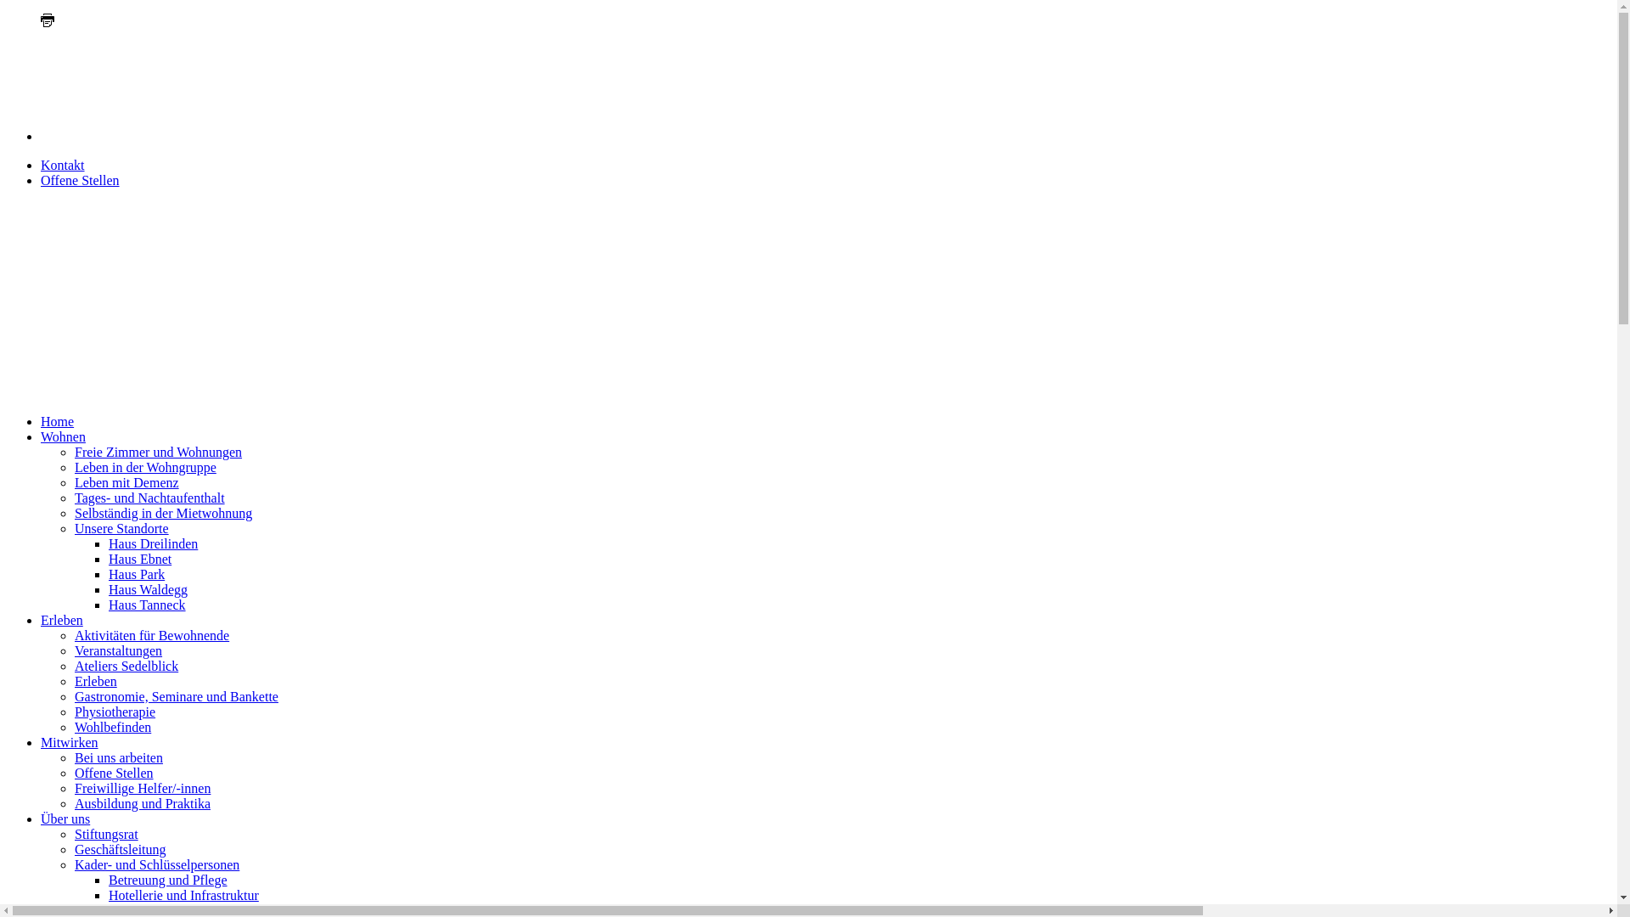 The image size is (1630, 917). Describe the element at coordinates (177, 696) in the screenshot. I see `Gastronomie, Seminare und Bankette` at that location.